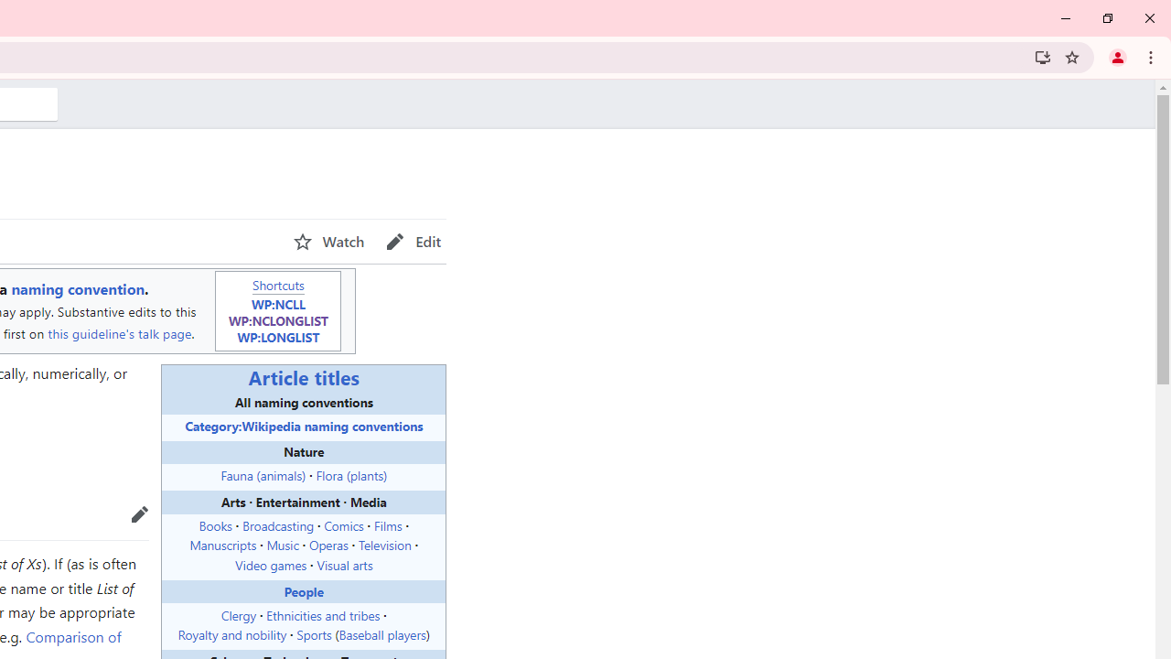  What do you see at coordinates (139, 513) in the screenshot?
I see `edit` at bounding box center [139, 513].